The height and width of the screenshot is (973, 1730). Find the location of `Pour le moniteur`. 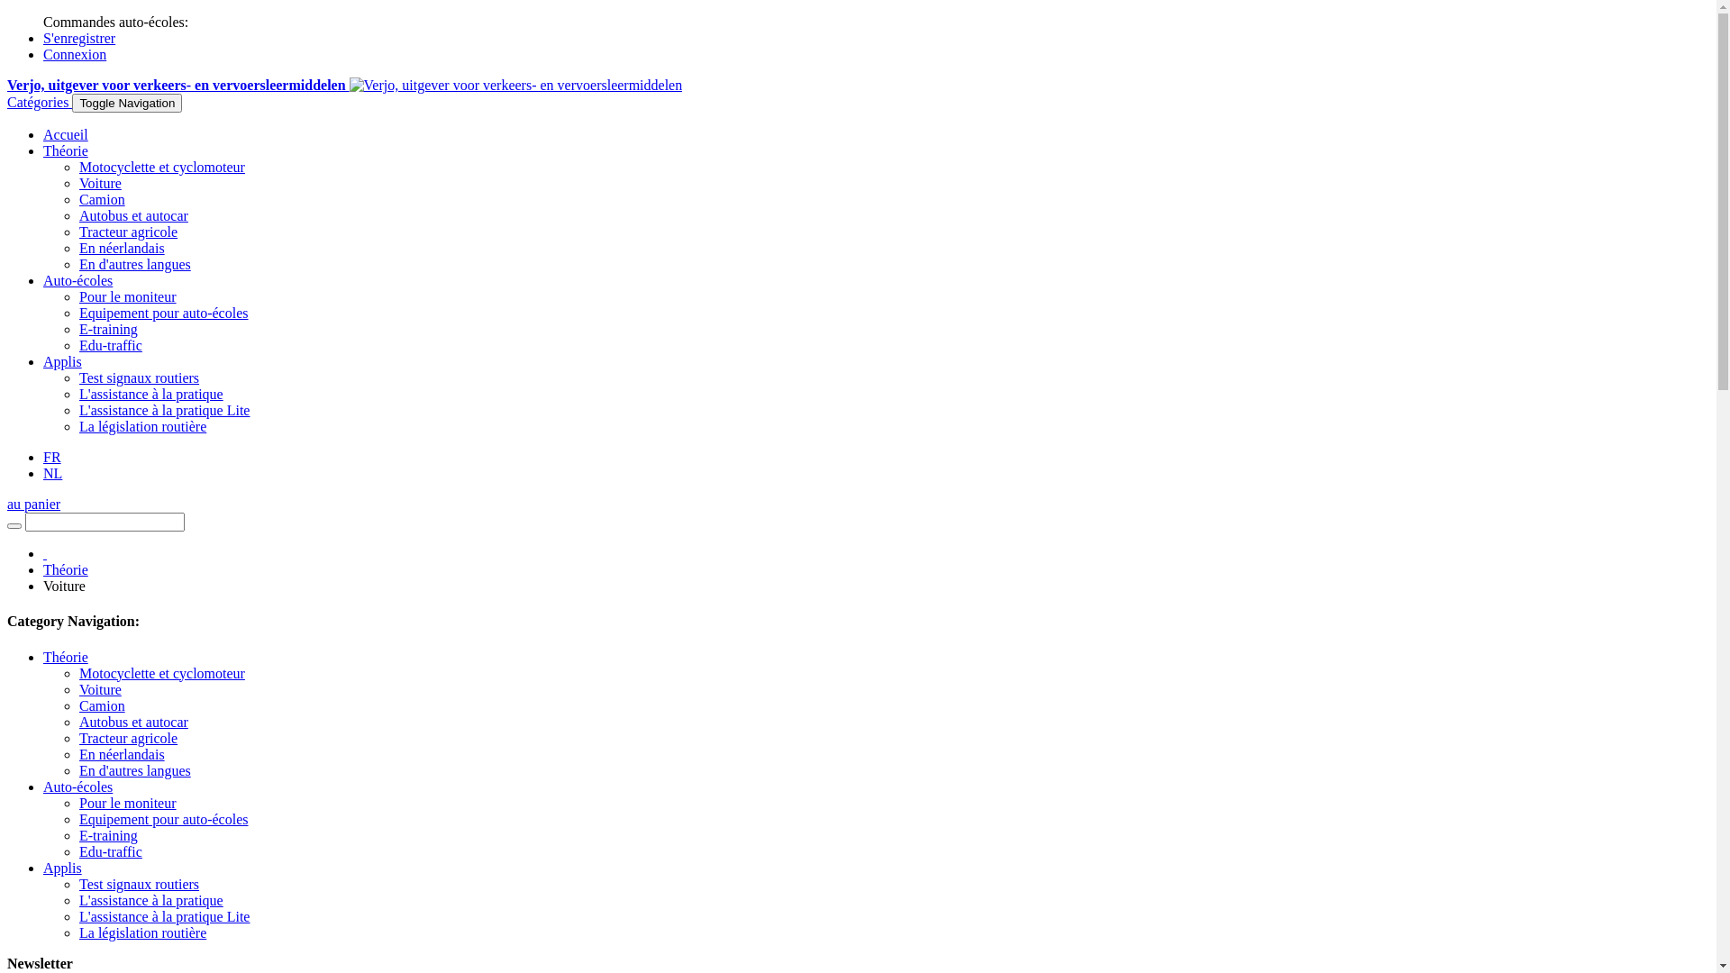

Pour le moniteur is located at coordinates (128, 297).